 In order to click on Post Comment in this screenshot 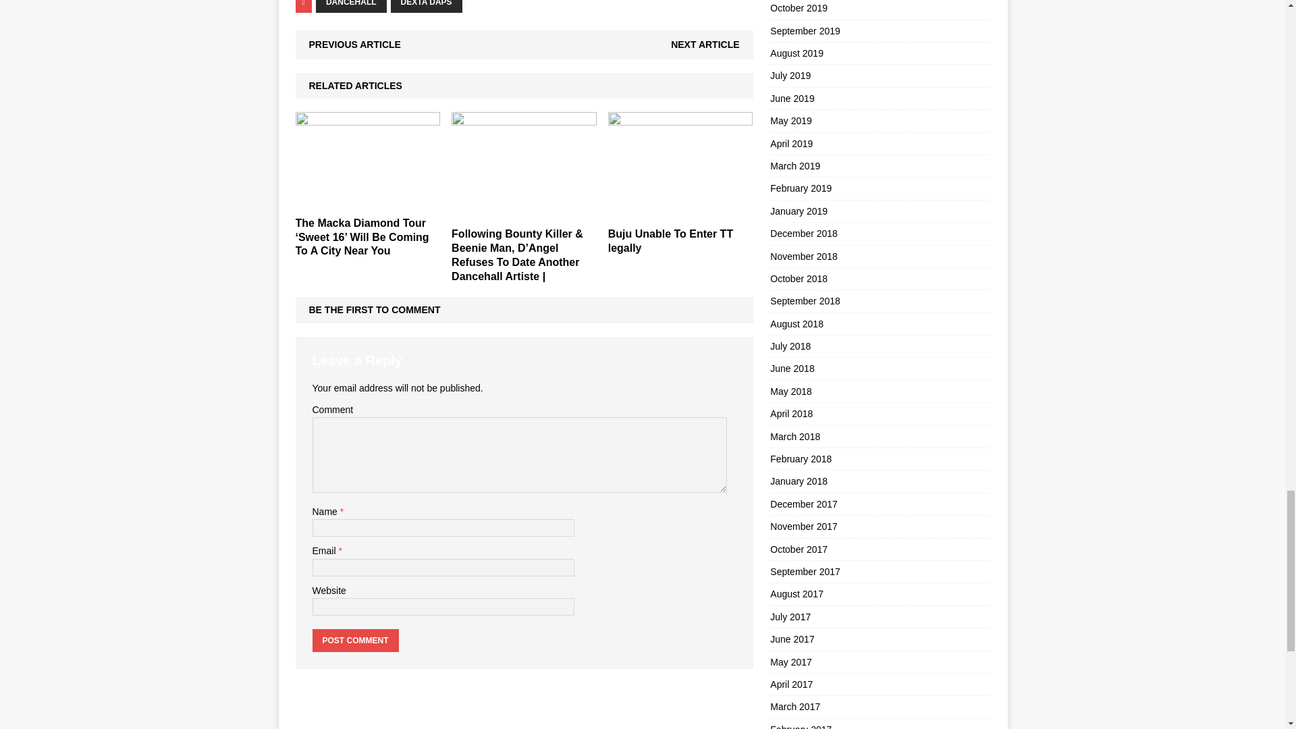, I will do `click(355, 640)`.